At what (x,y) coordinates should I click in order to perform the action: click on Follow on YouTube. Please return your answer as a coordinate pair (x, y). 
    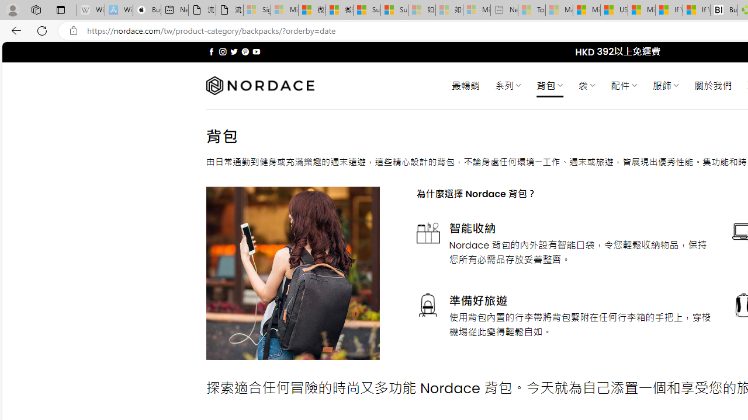
    Looking at the image, I should click on (256, 51).